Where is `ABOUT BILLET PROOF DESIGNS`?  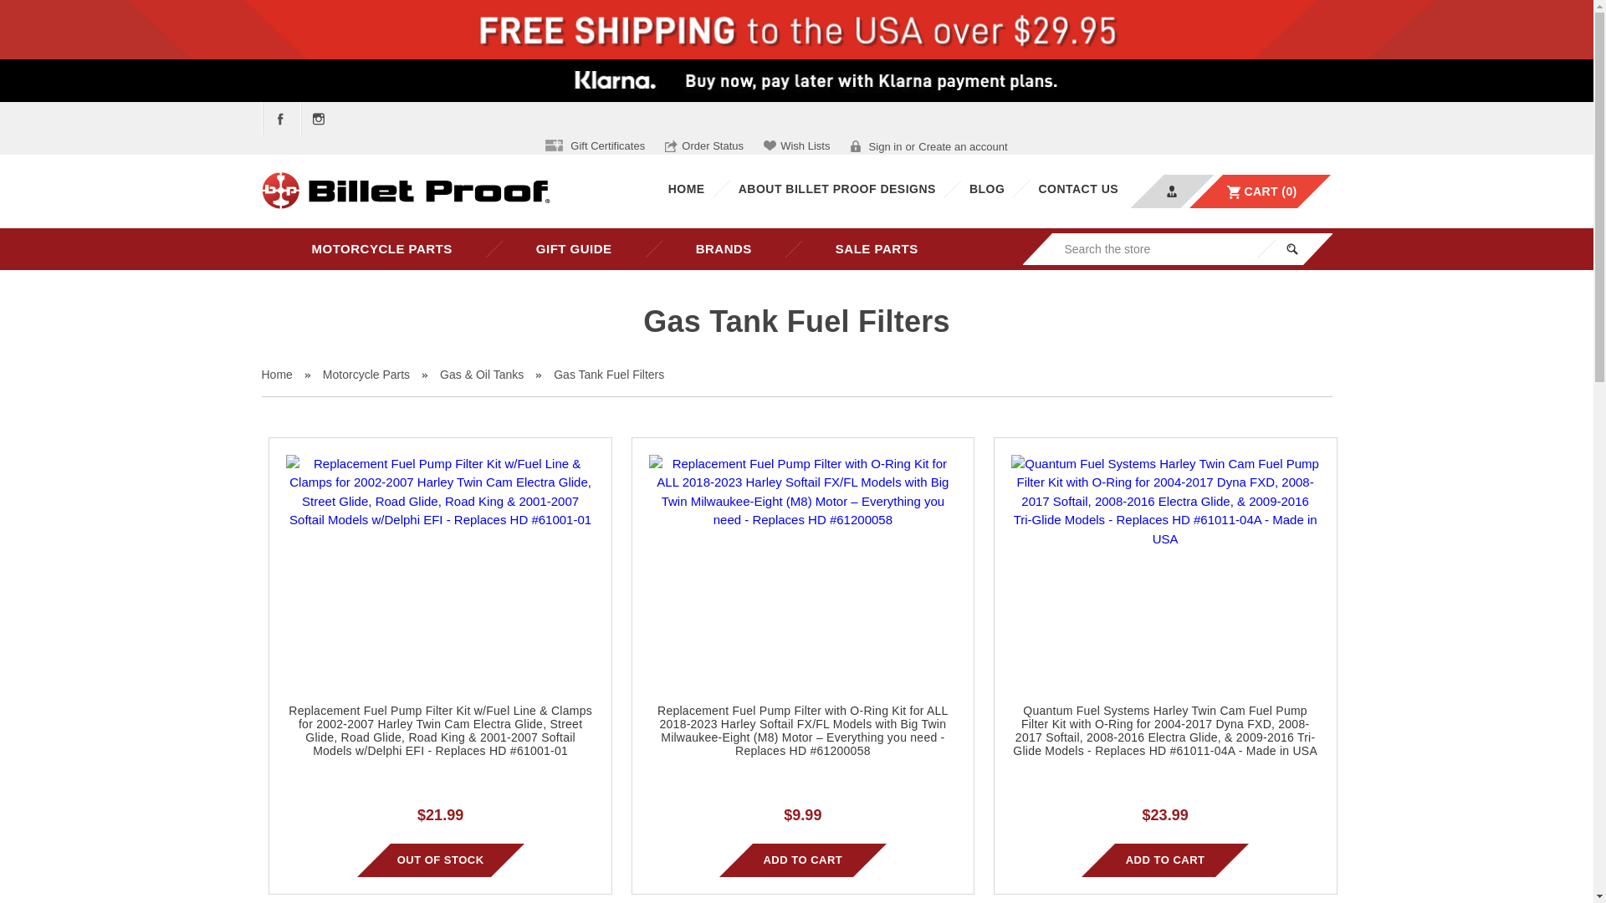 ABOUT BILLET PROOF DESIGNS is located at coordinates (836, 188).